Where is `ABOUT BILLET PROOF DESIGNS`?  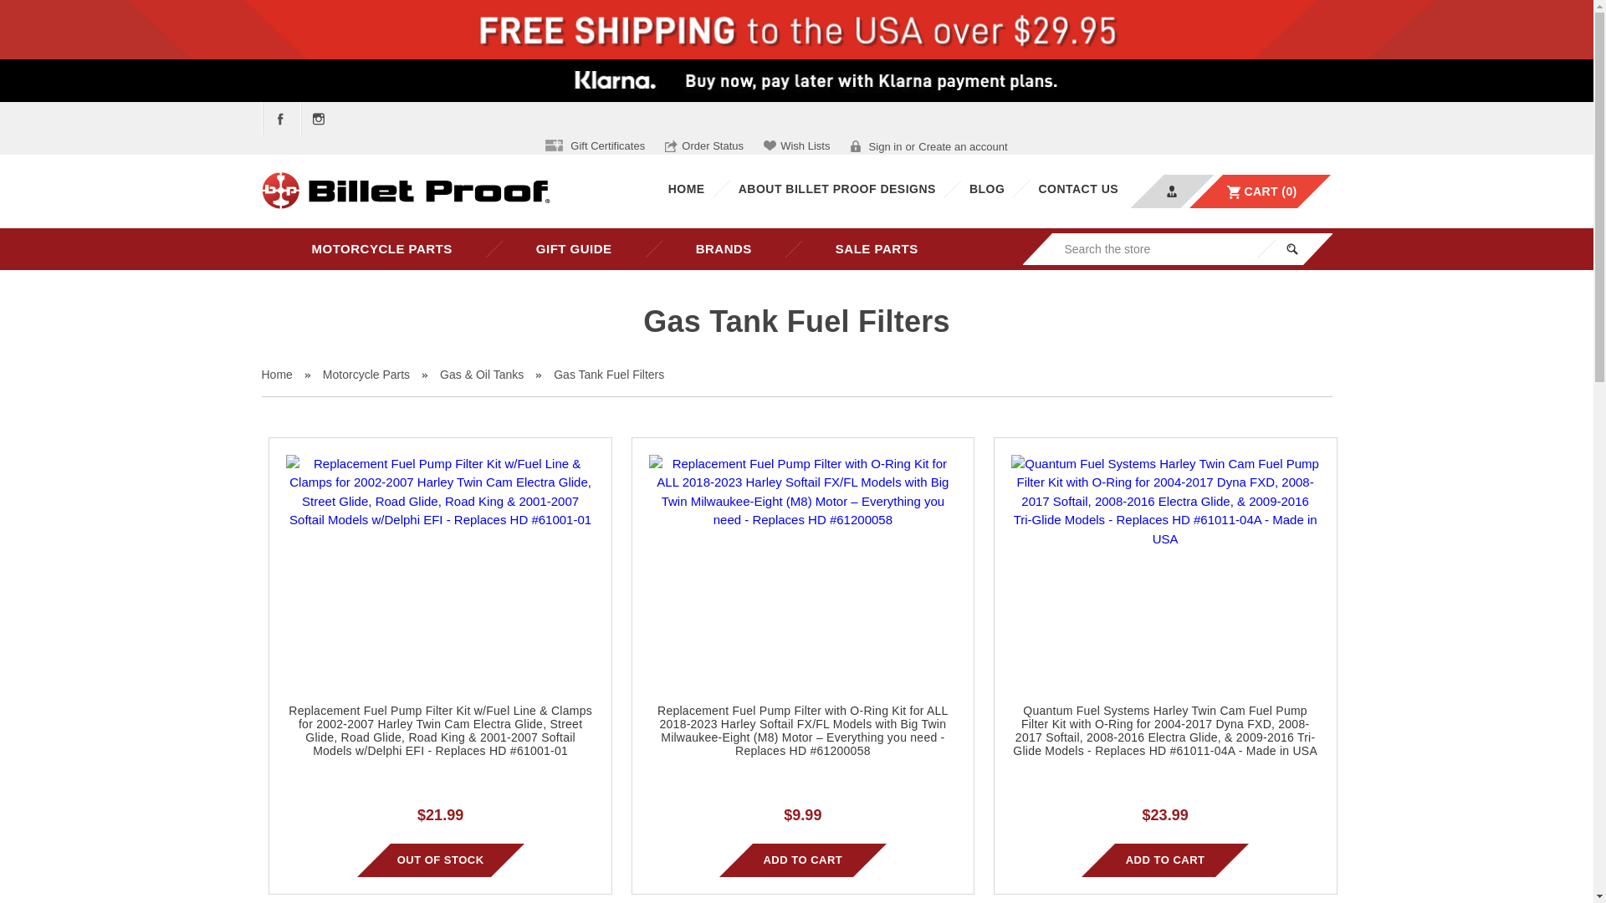 ABOUT BILLET PROOF DESIGNS is located at coordinates (836, 188).